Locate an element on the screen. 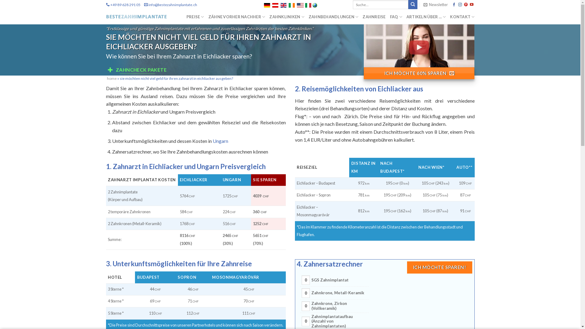 The width and height of the screenshot is (585, 329). Dental implants overseas is located at coordinates (300, 5).